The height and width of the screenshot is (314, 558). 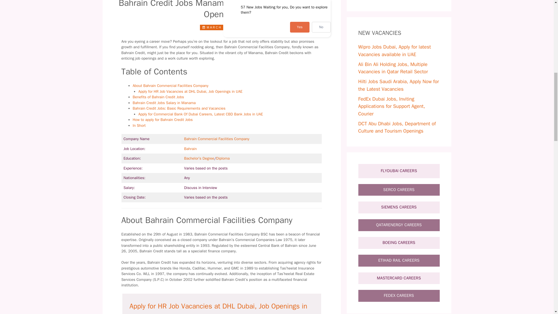 I want to click on Scroll back to top, so click(x=539, y=276).